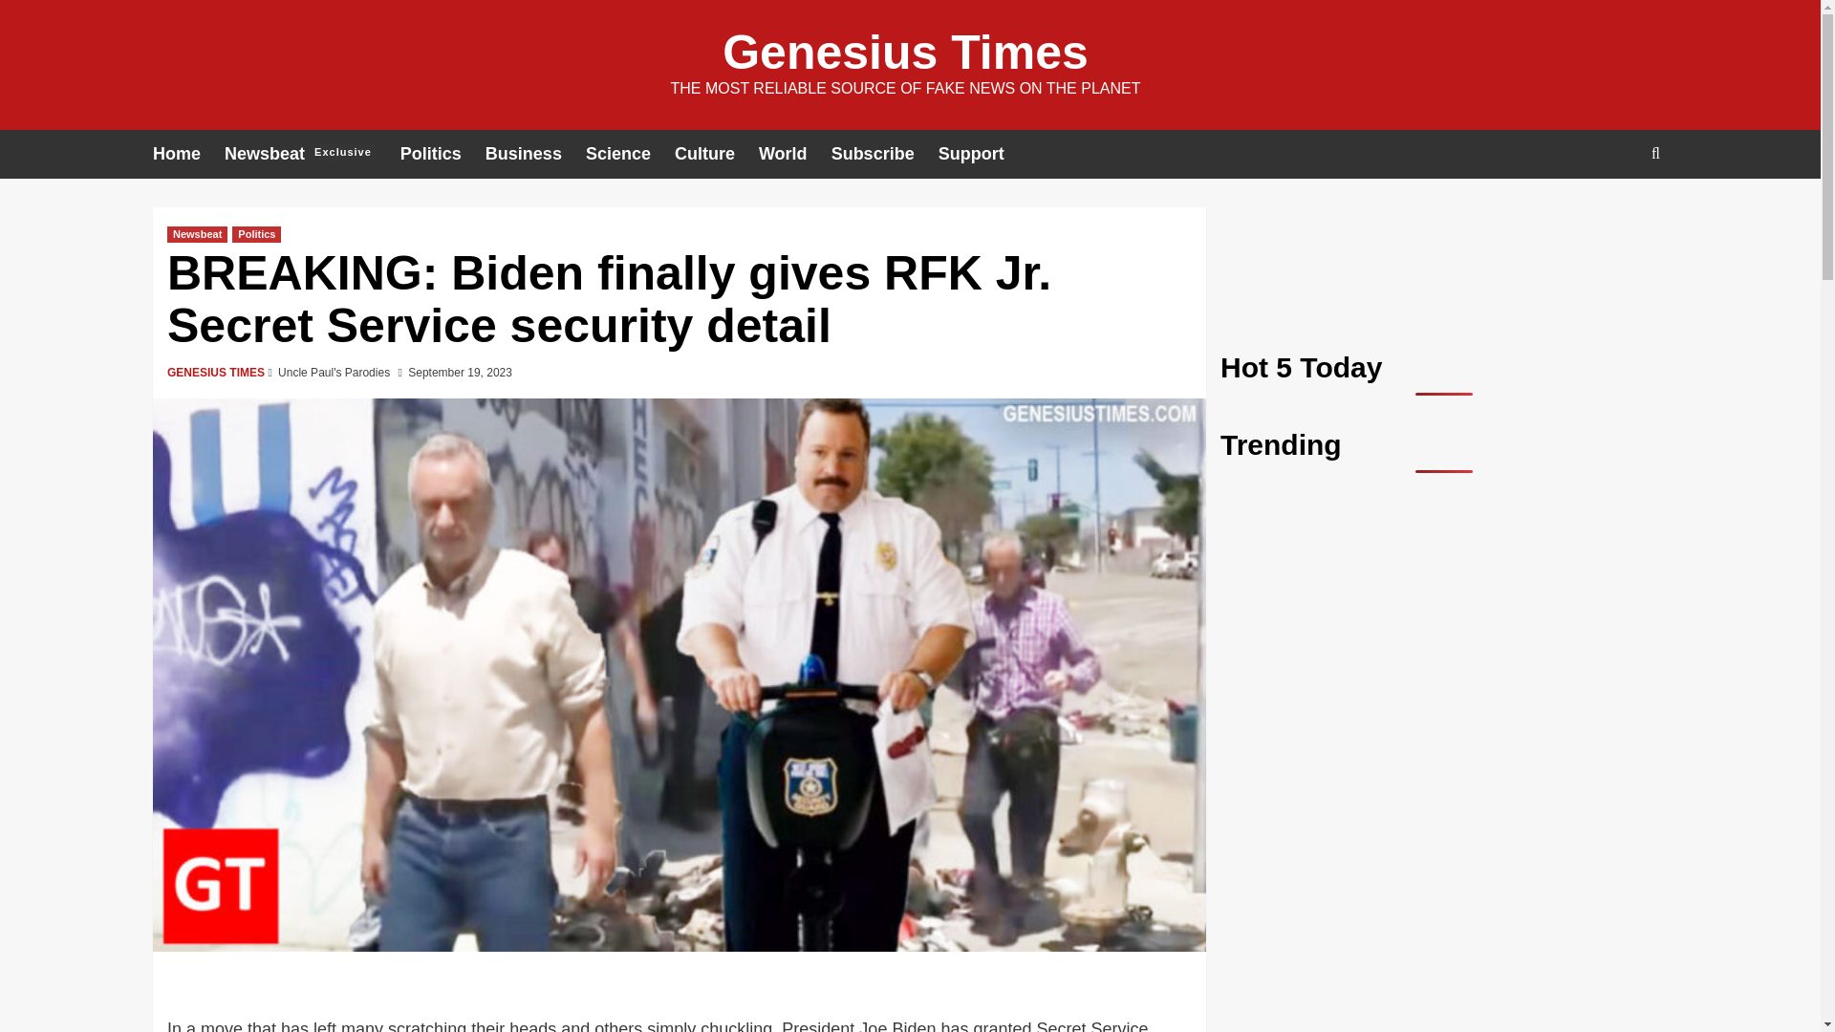 This screenshot has width=1835, height=1032. What do you see at coordinates (535, 154) in the screenshot?
I see `Business` at bounding box center [535, 154].